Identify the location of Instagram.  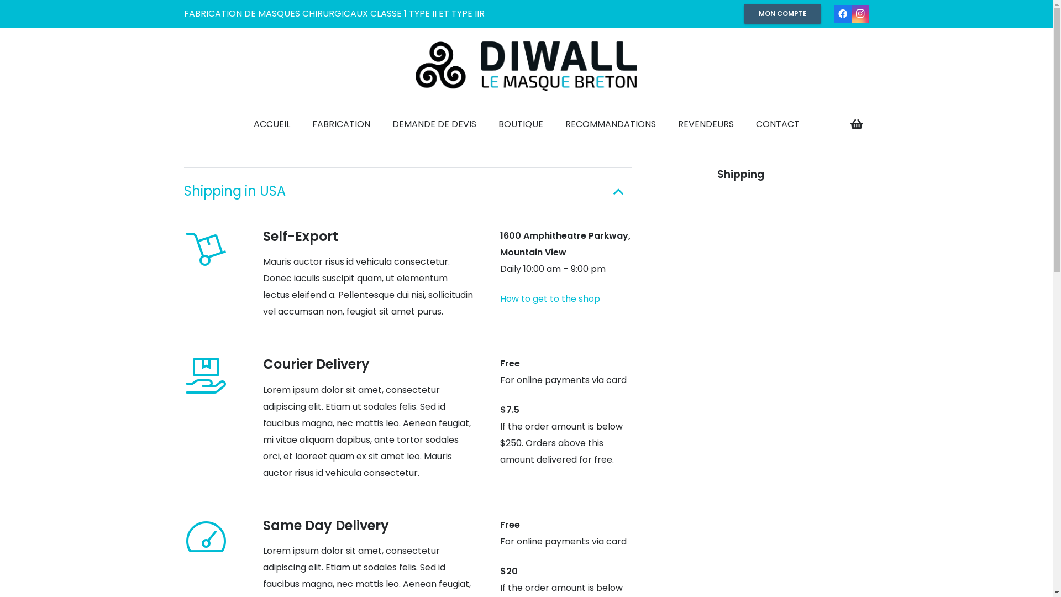
(860, 14).